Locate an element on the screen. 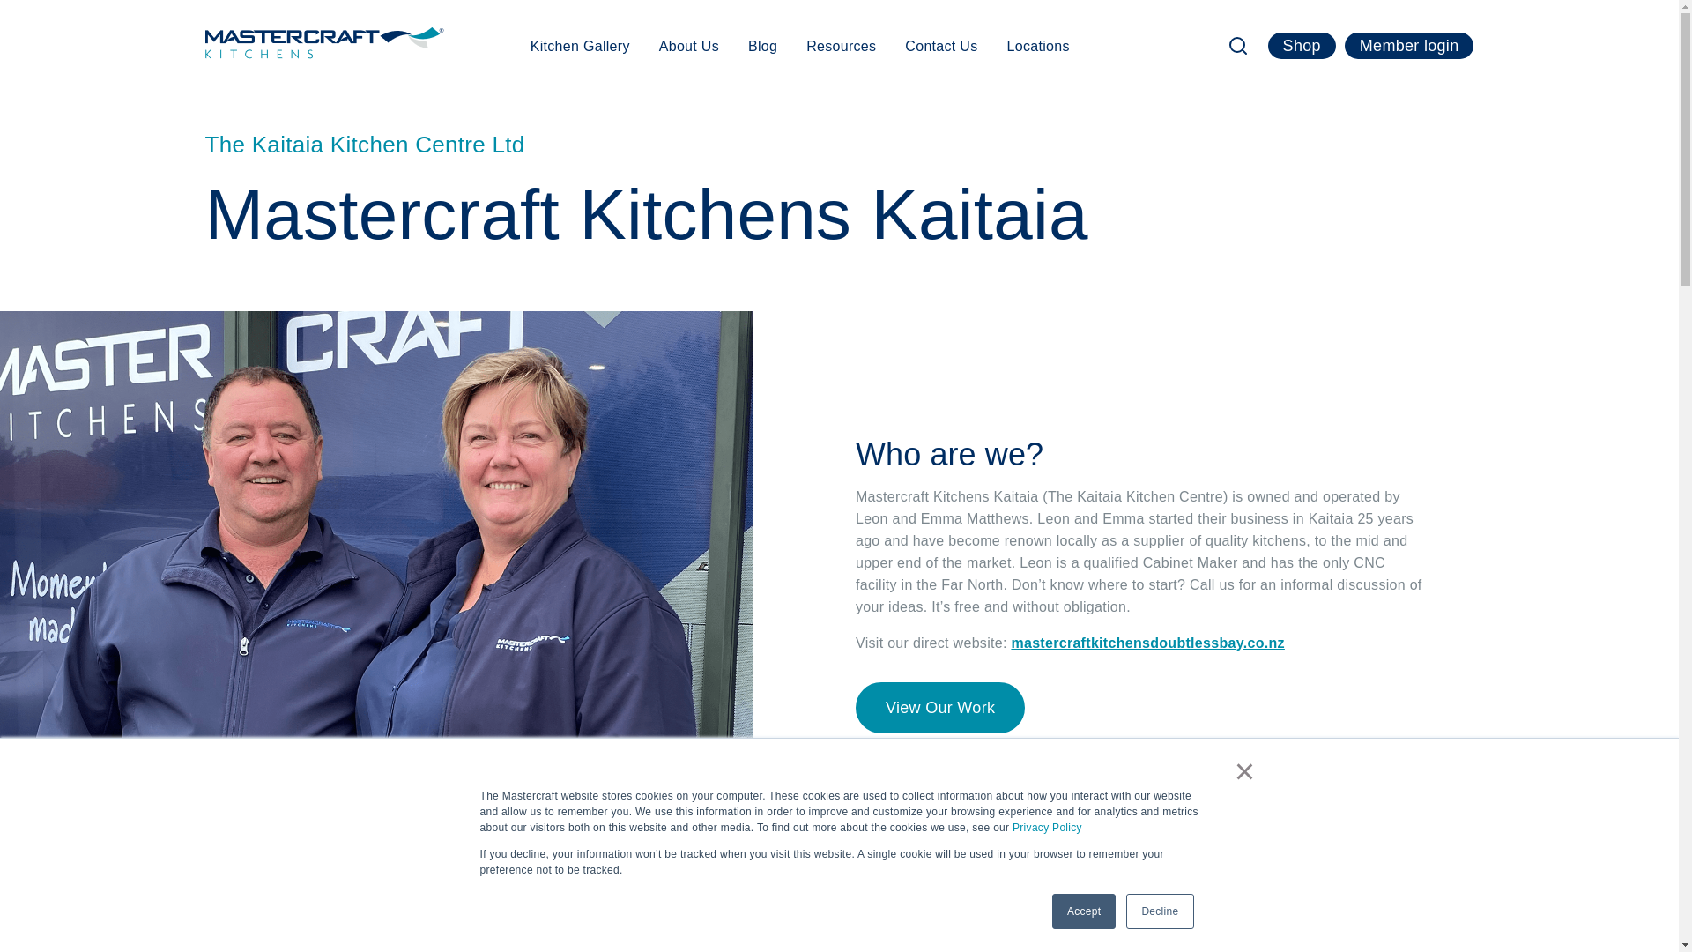  Find Us is located at coordinates (1542, 880).